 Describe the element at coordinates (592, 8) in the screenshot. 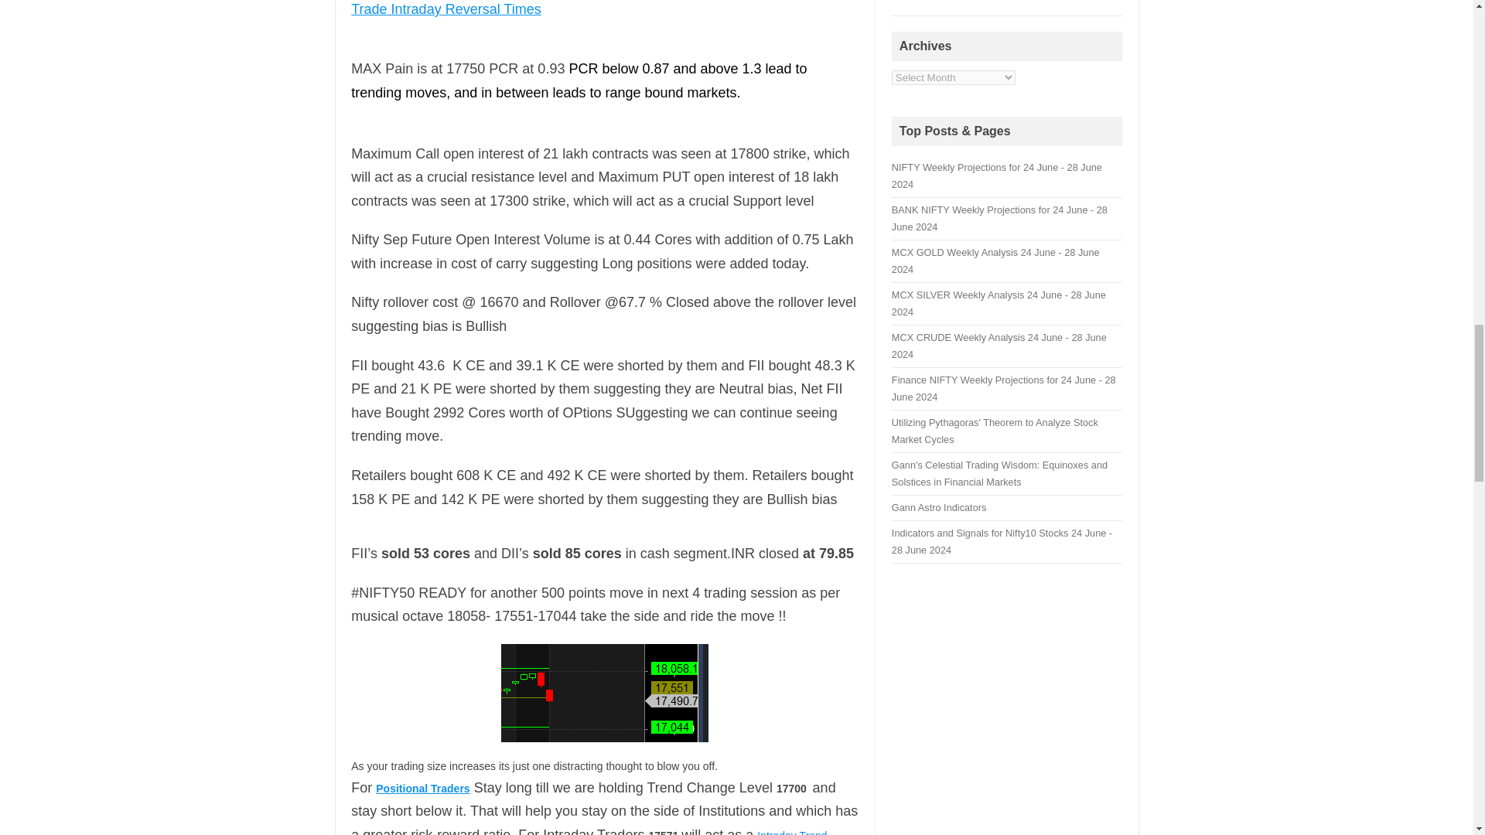

I see `How to Find and Trade Intraday Reversal Times` at that location.